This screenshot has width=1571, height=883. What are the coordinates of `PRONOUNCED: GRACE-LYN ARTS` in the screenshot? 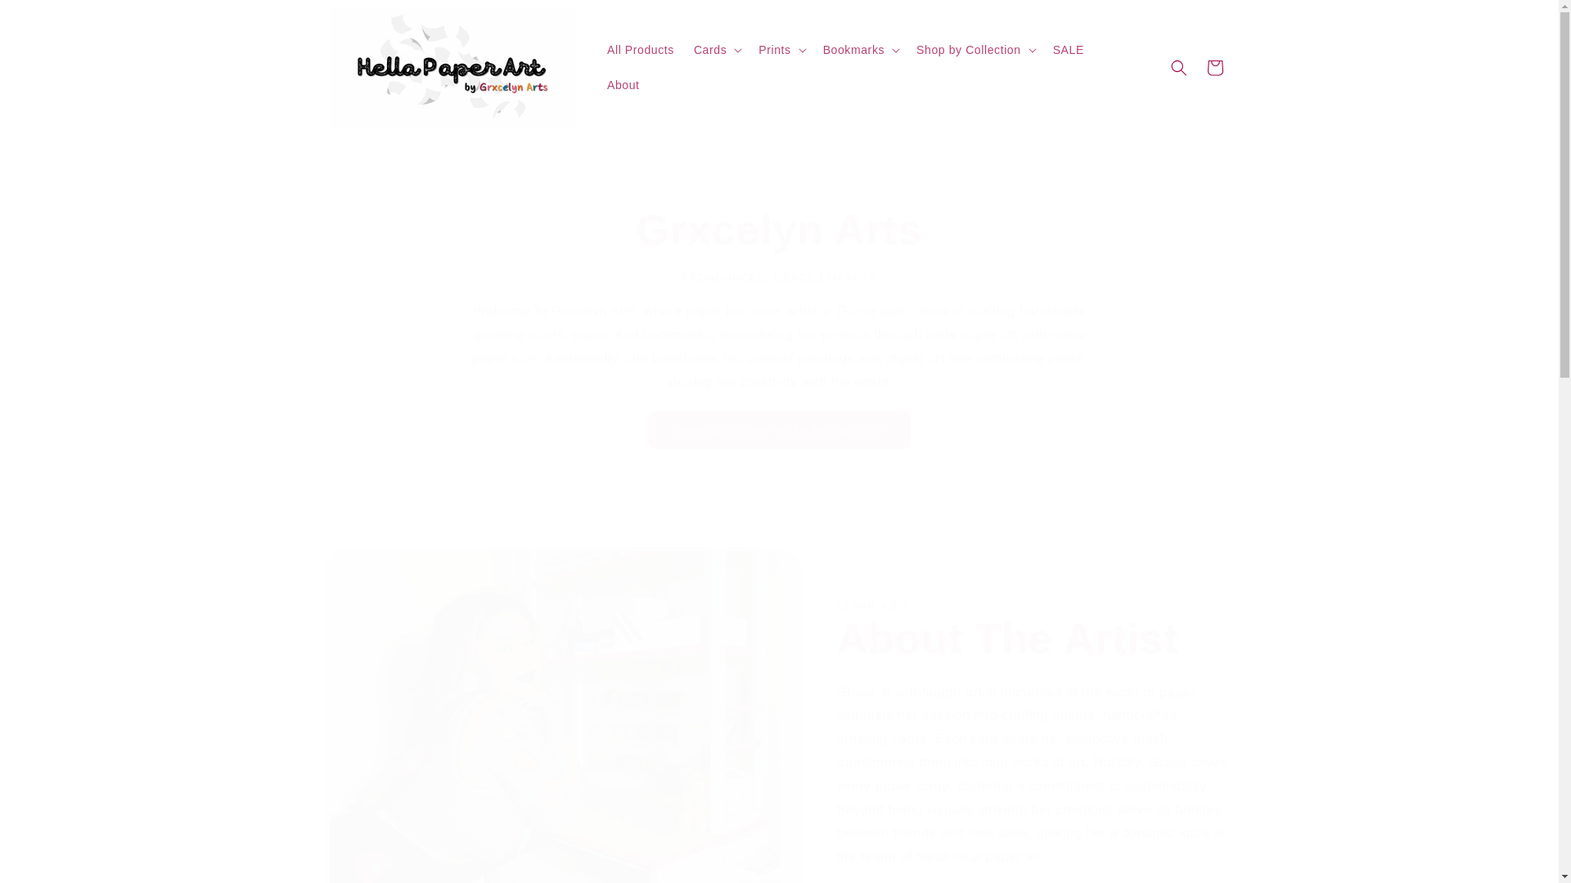 It's located at (779, 277).